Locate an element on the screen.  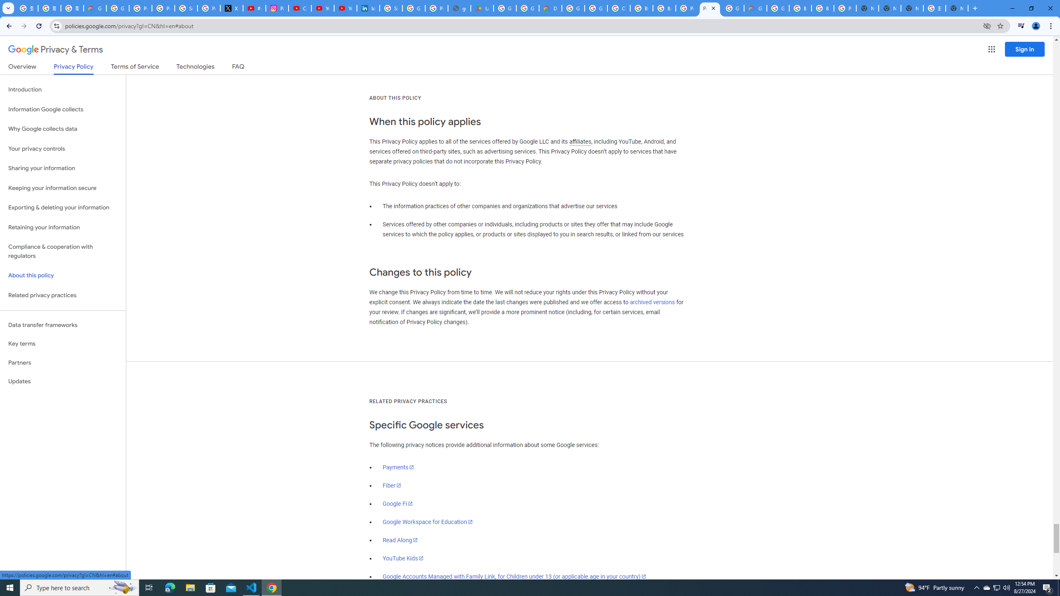
Read Along is located at coordinates (401, 540).